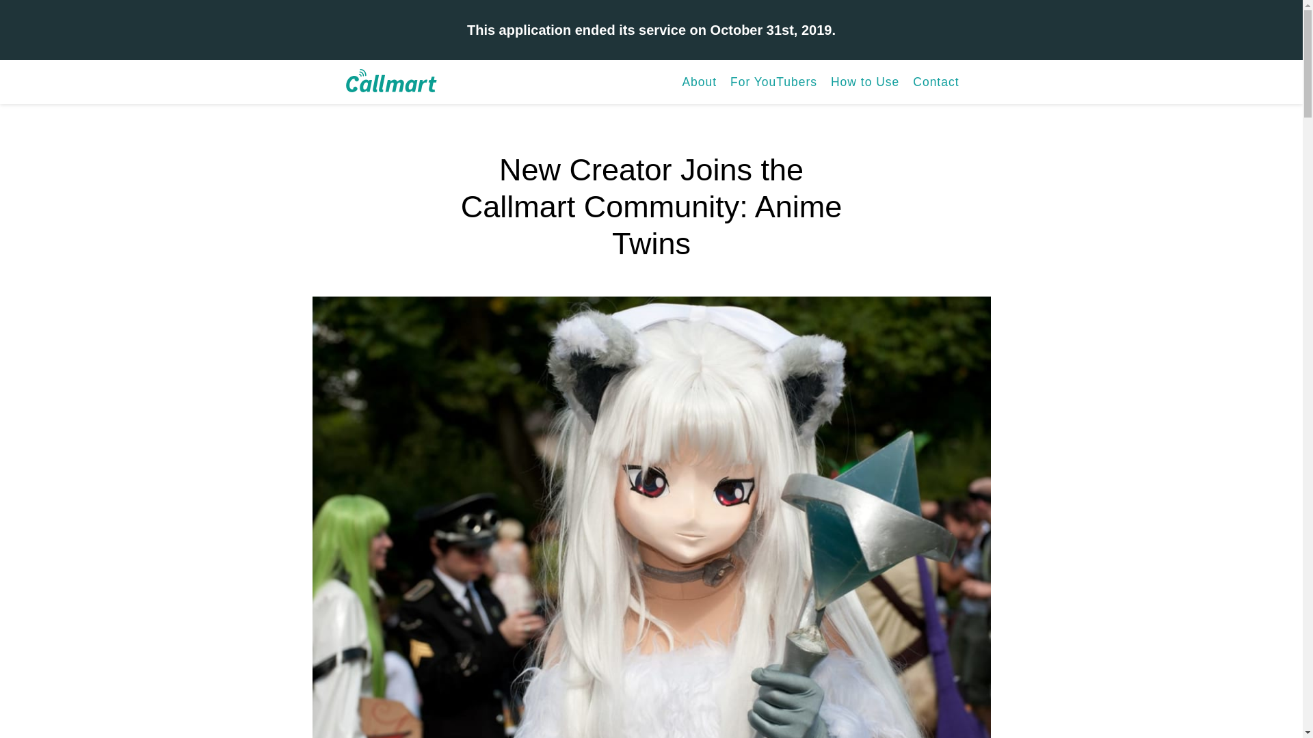 This screenshot has width=1313, height=738. What do you see at coordinates (699, 82) in the screenshot?
I see `About` at bounding box center [699, 82].